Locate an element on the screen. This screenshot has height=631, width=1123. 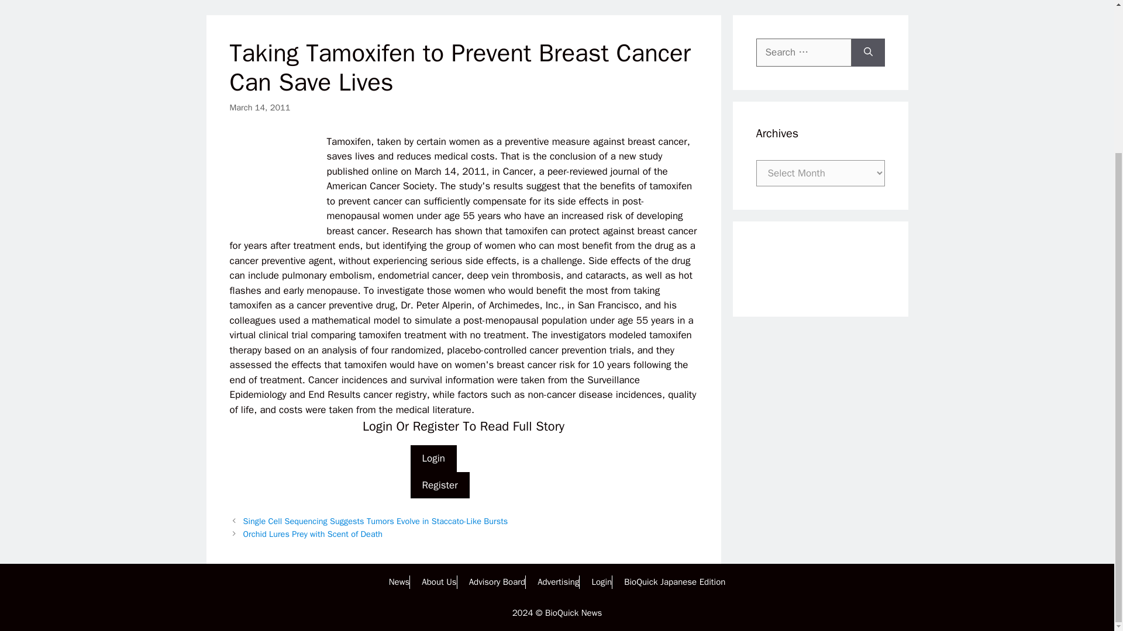
Orchid Lures Prey with Scent of Death is located at coordinates (313, 534).